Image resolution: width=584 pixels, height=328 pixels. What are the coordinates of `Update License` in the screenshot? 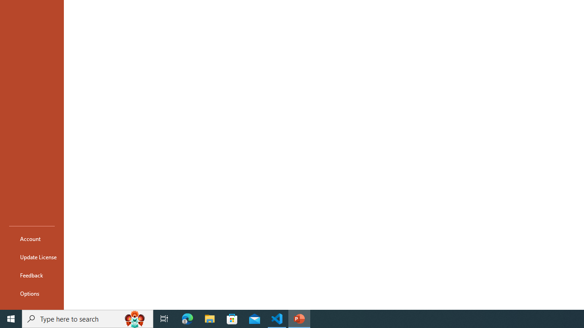 It's located at (32, 257).